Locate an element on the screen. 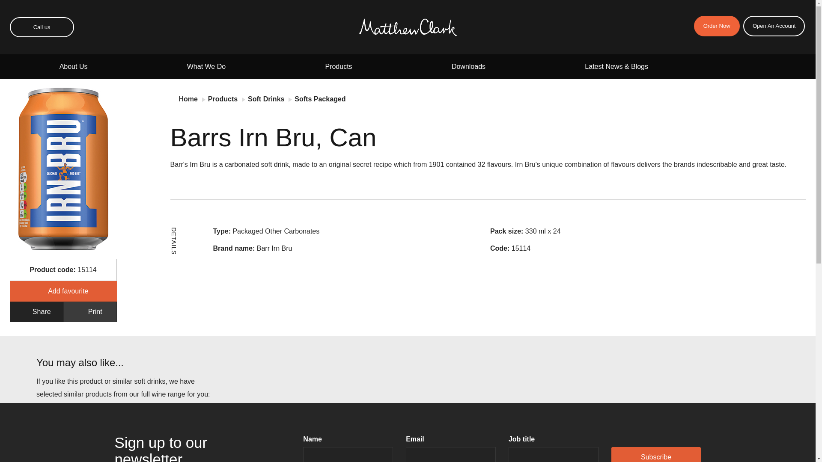 The image size is (822, 462). Downloads is located at coordinates (468, 67).